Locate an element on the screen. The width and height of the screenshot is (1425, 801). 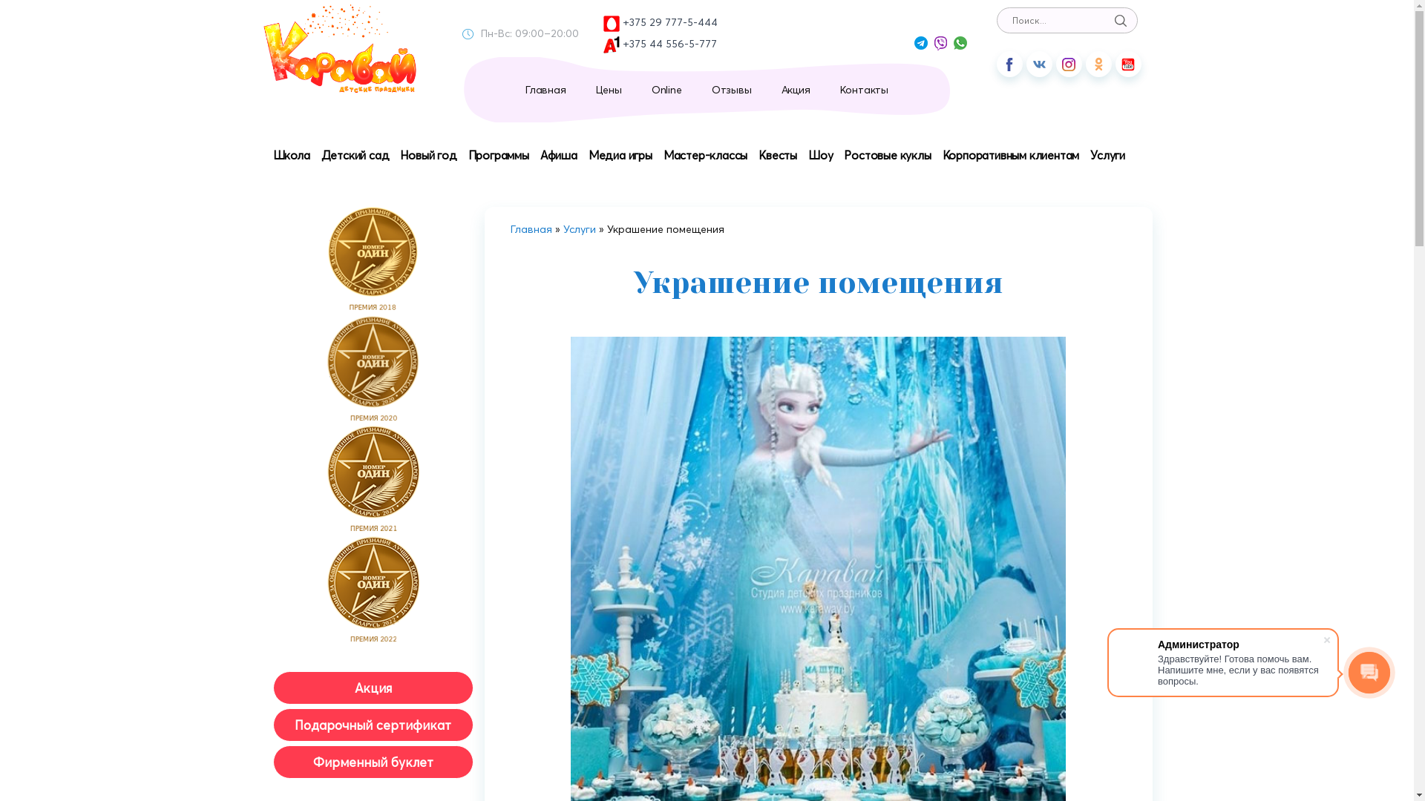
YouTube is located at coordinates (1128, 64).